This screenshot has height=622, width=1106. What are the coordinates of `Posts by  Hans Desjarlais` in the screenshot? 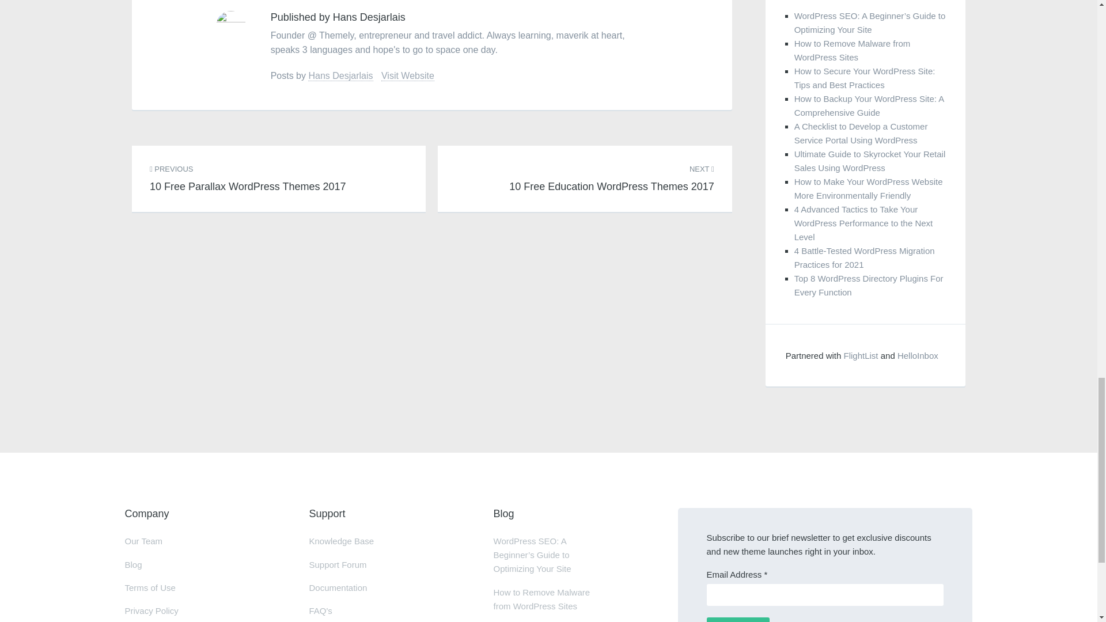 It's located at (865, 77).